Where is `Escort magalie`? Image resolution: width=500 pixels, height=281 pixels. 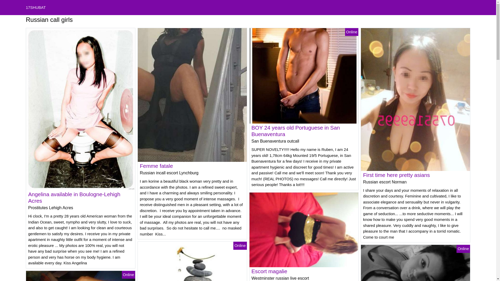
Escort magalie is located at coordinates (270, 271).